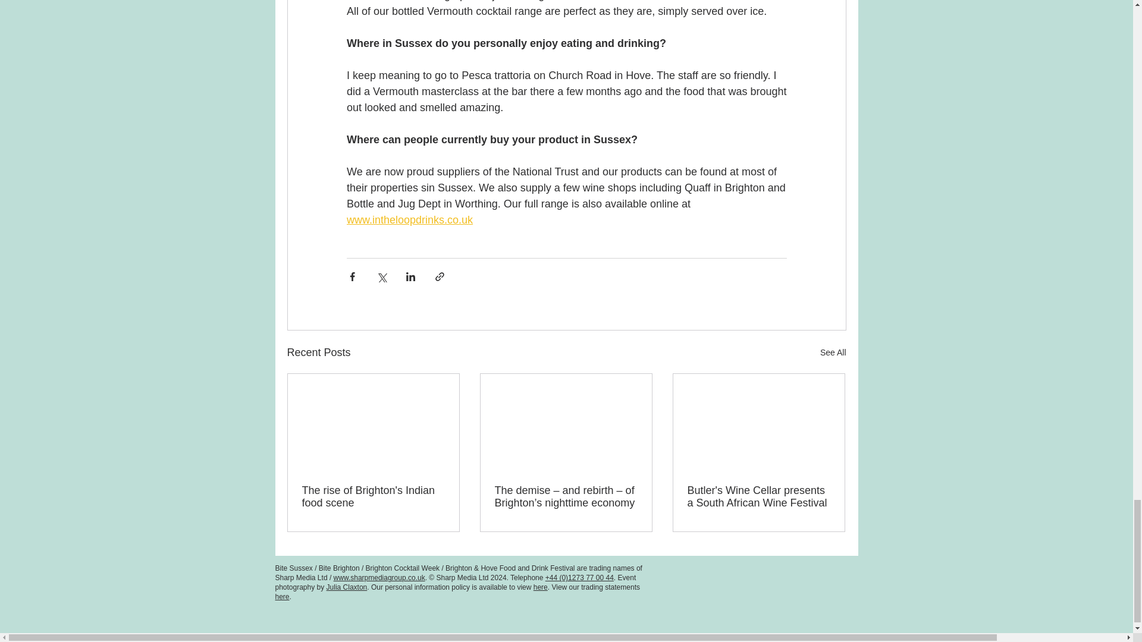  I want to click on Butler's Wine Cellar presents a South African Wine Festival, so click(758, 497).